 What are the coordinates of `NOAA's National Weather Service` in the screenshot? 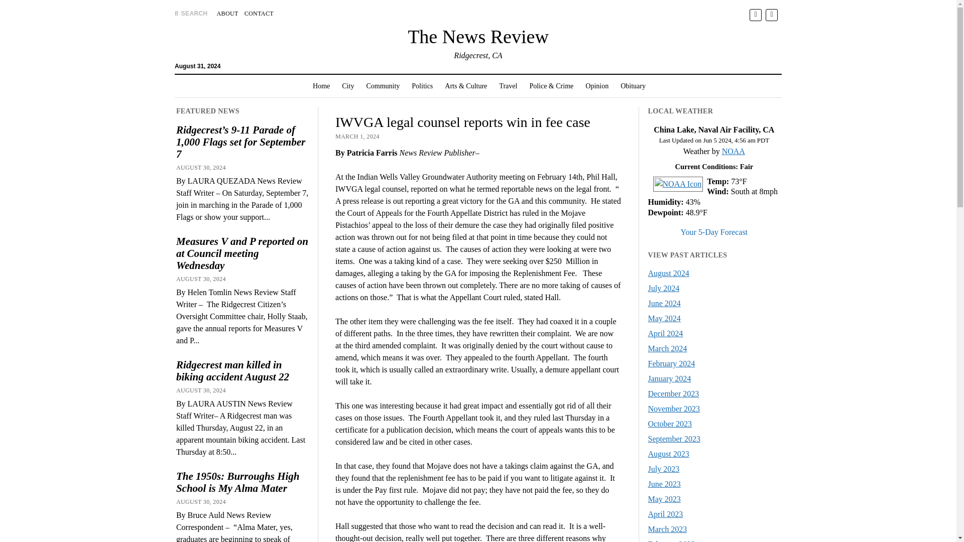 It's located at (734, 151).